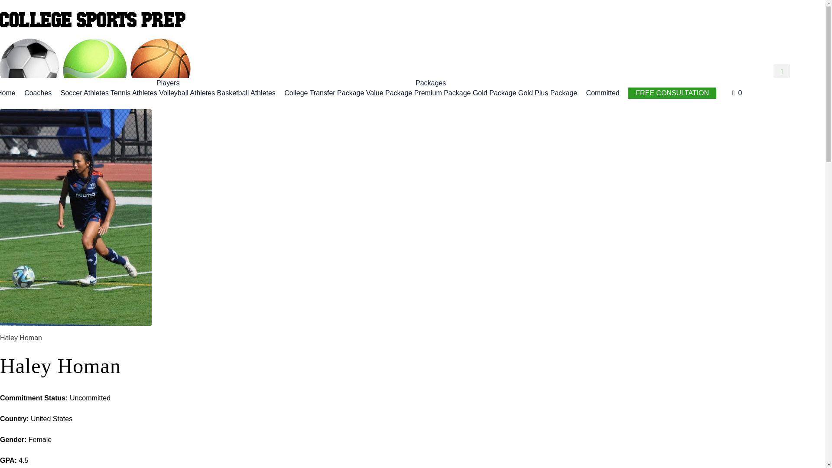 The height and width of the screenshot is (468, 832). Describe the element at coordinates (494, 93) in the screenshot. I see `Gold Package` at that location.